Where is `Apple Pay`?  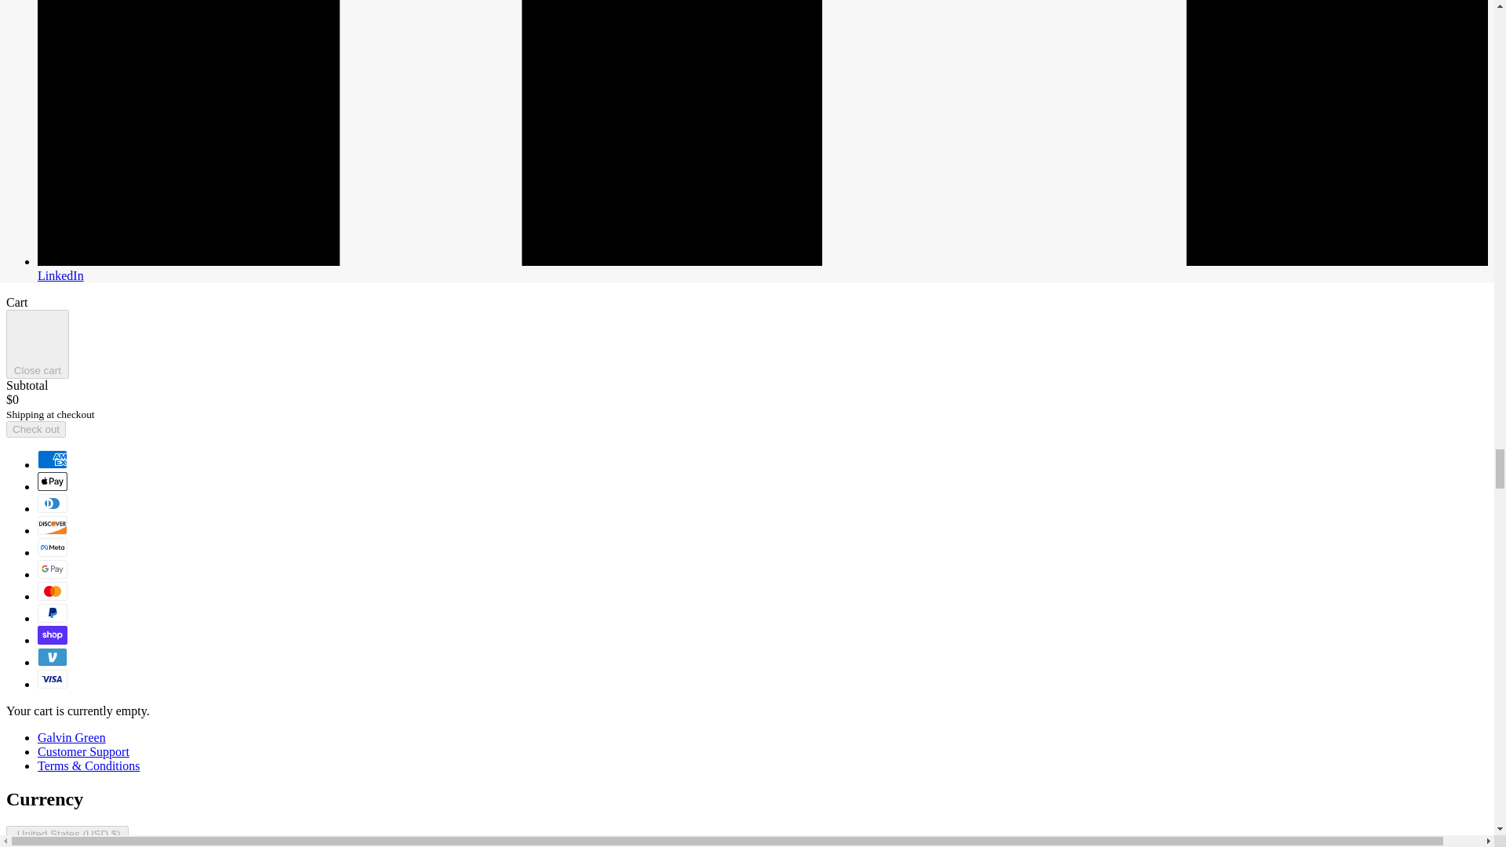
Apple Pay is located at coordinates (53, 482).